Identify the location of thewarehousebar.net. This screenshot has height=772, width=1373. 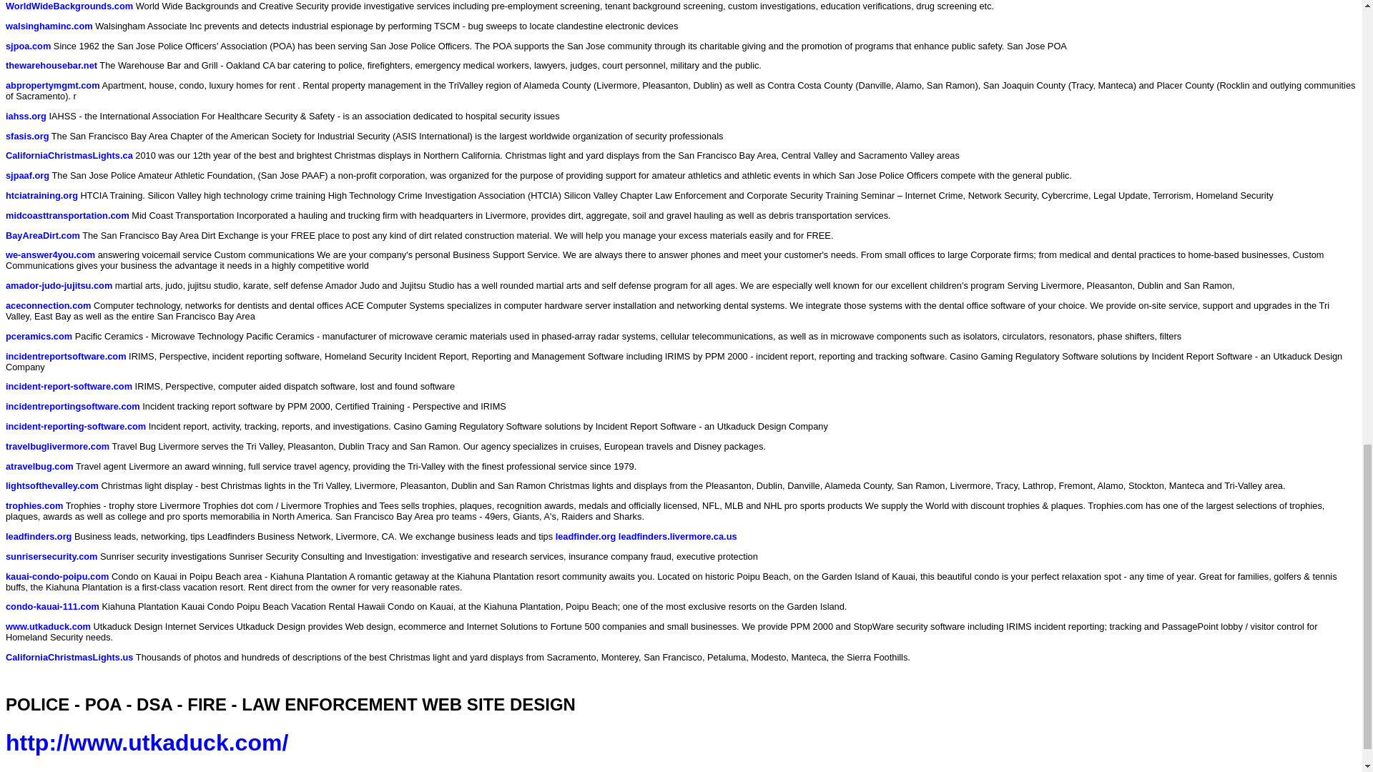
(51, 66).